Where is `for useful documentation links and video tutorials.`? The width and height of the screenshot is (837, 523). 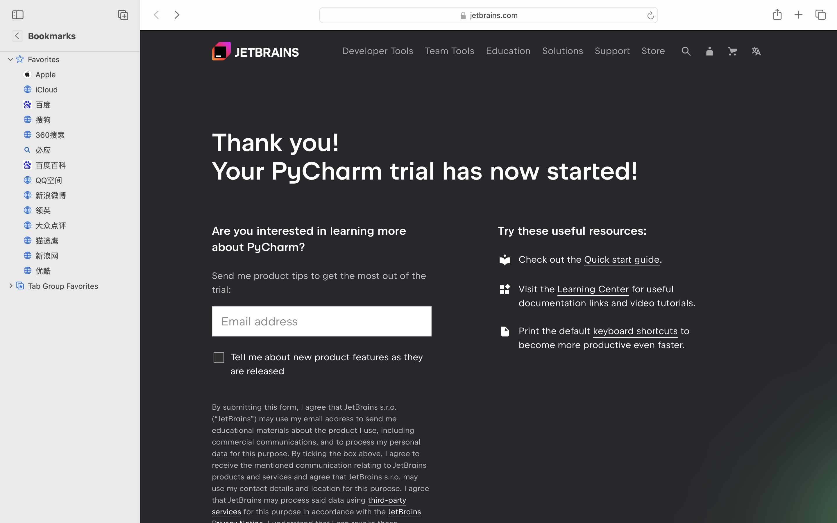 for useful documentation links and video tutorials. is located at coordinates (607, 296).